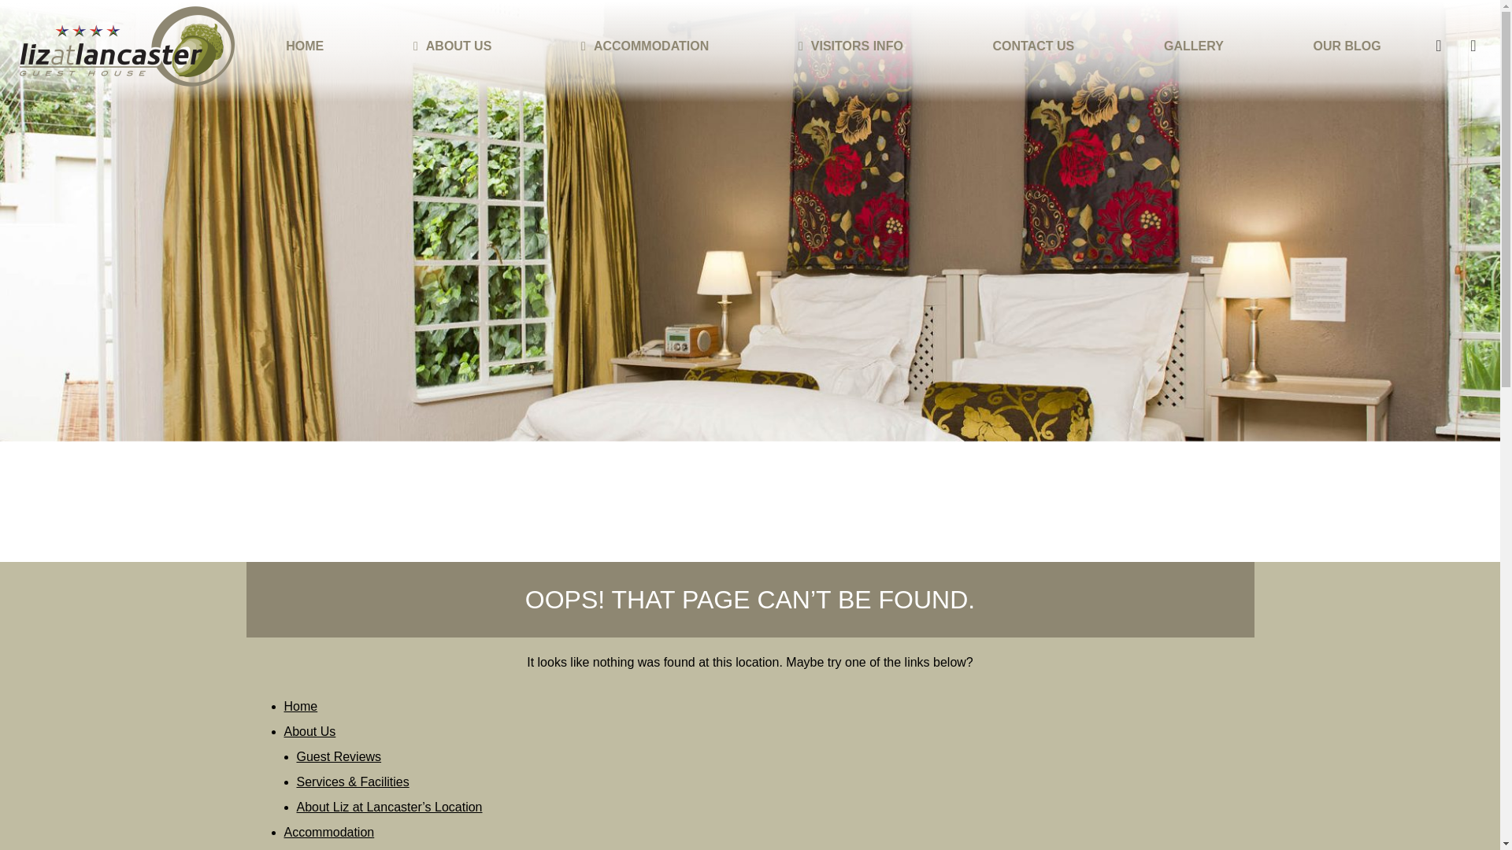 The image size is (1512, 850). Describe the element at coordinates (651, 46) in the screenshot. I see `ACCOMMODATION` at that location.